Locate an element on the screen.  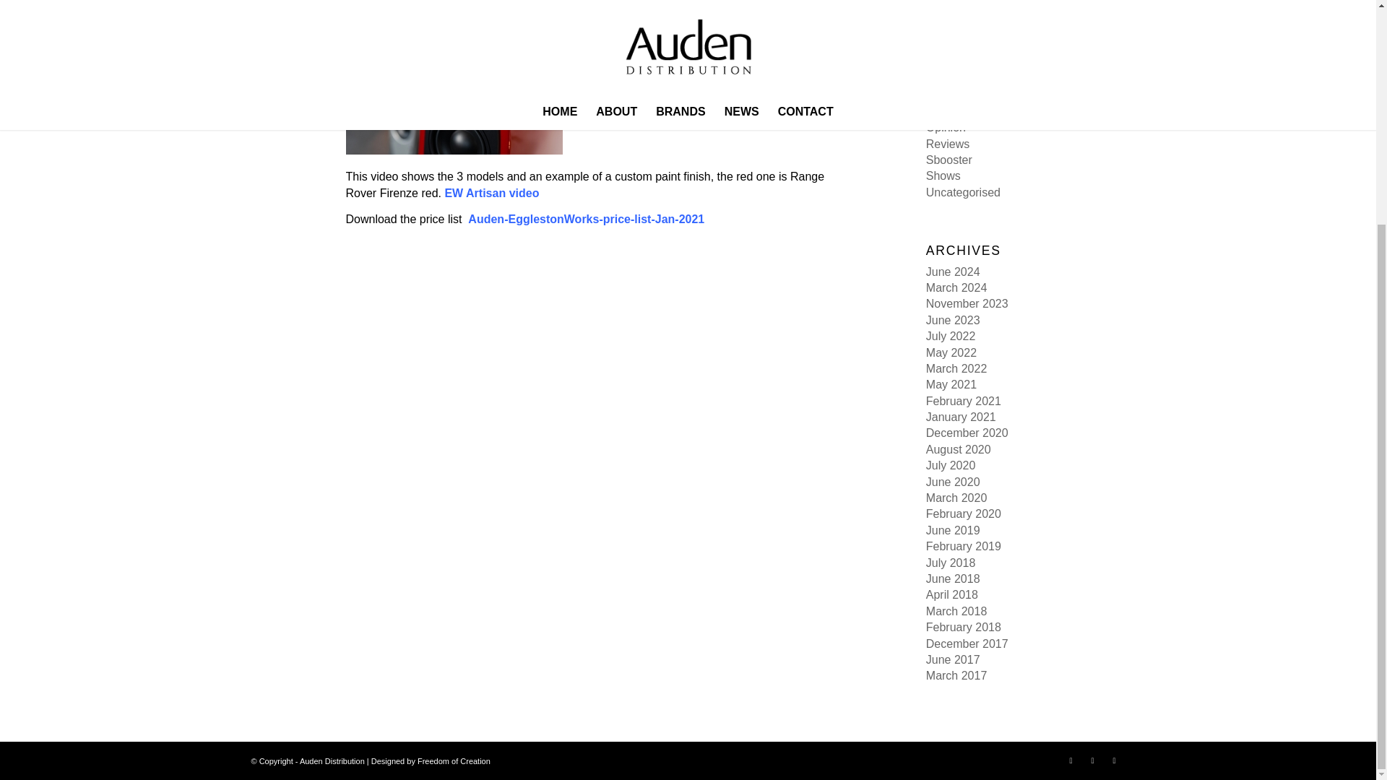
AudioMica Labs is located at coordinates (967, 2).